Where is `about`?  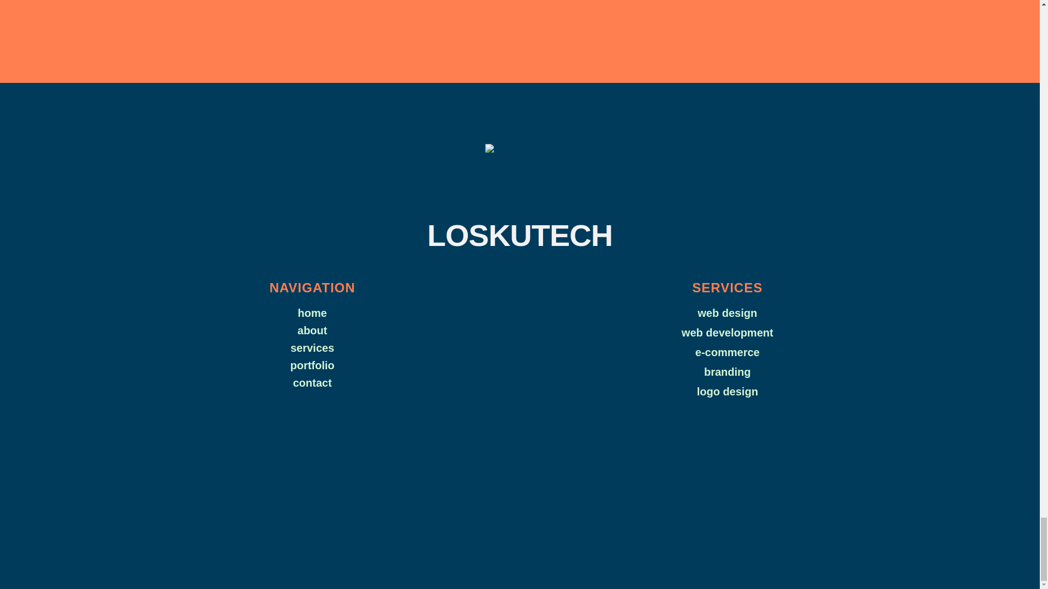
about is located at coordinates (312, 330).